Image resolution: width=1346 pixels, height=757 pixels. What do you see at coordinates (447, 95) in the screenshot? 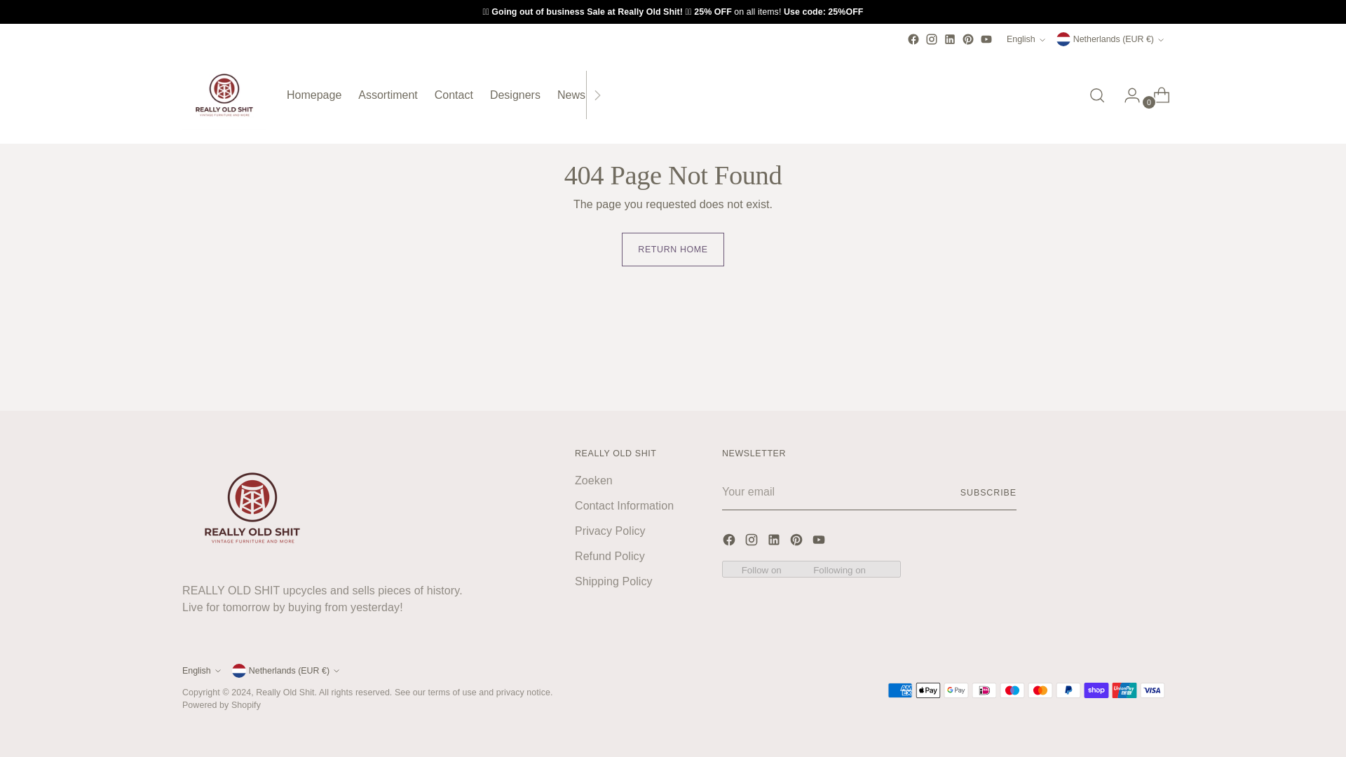
I see `English` at bounding box center [447, 95].